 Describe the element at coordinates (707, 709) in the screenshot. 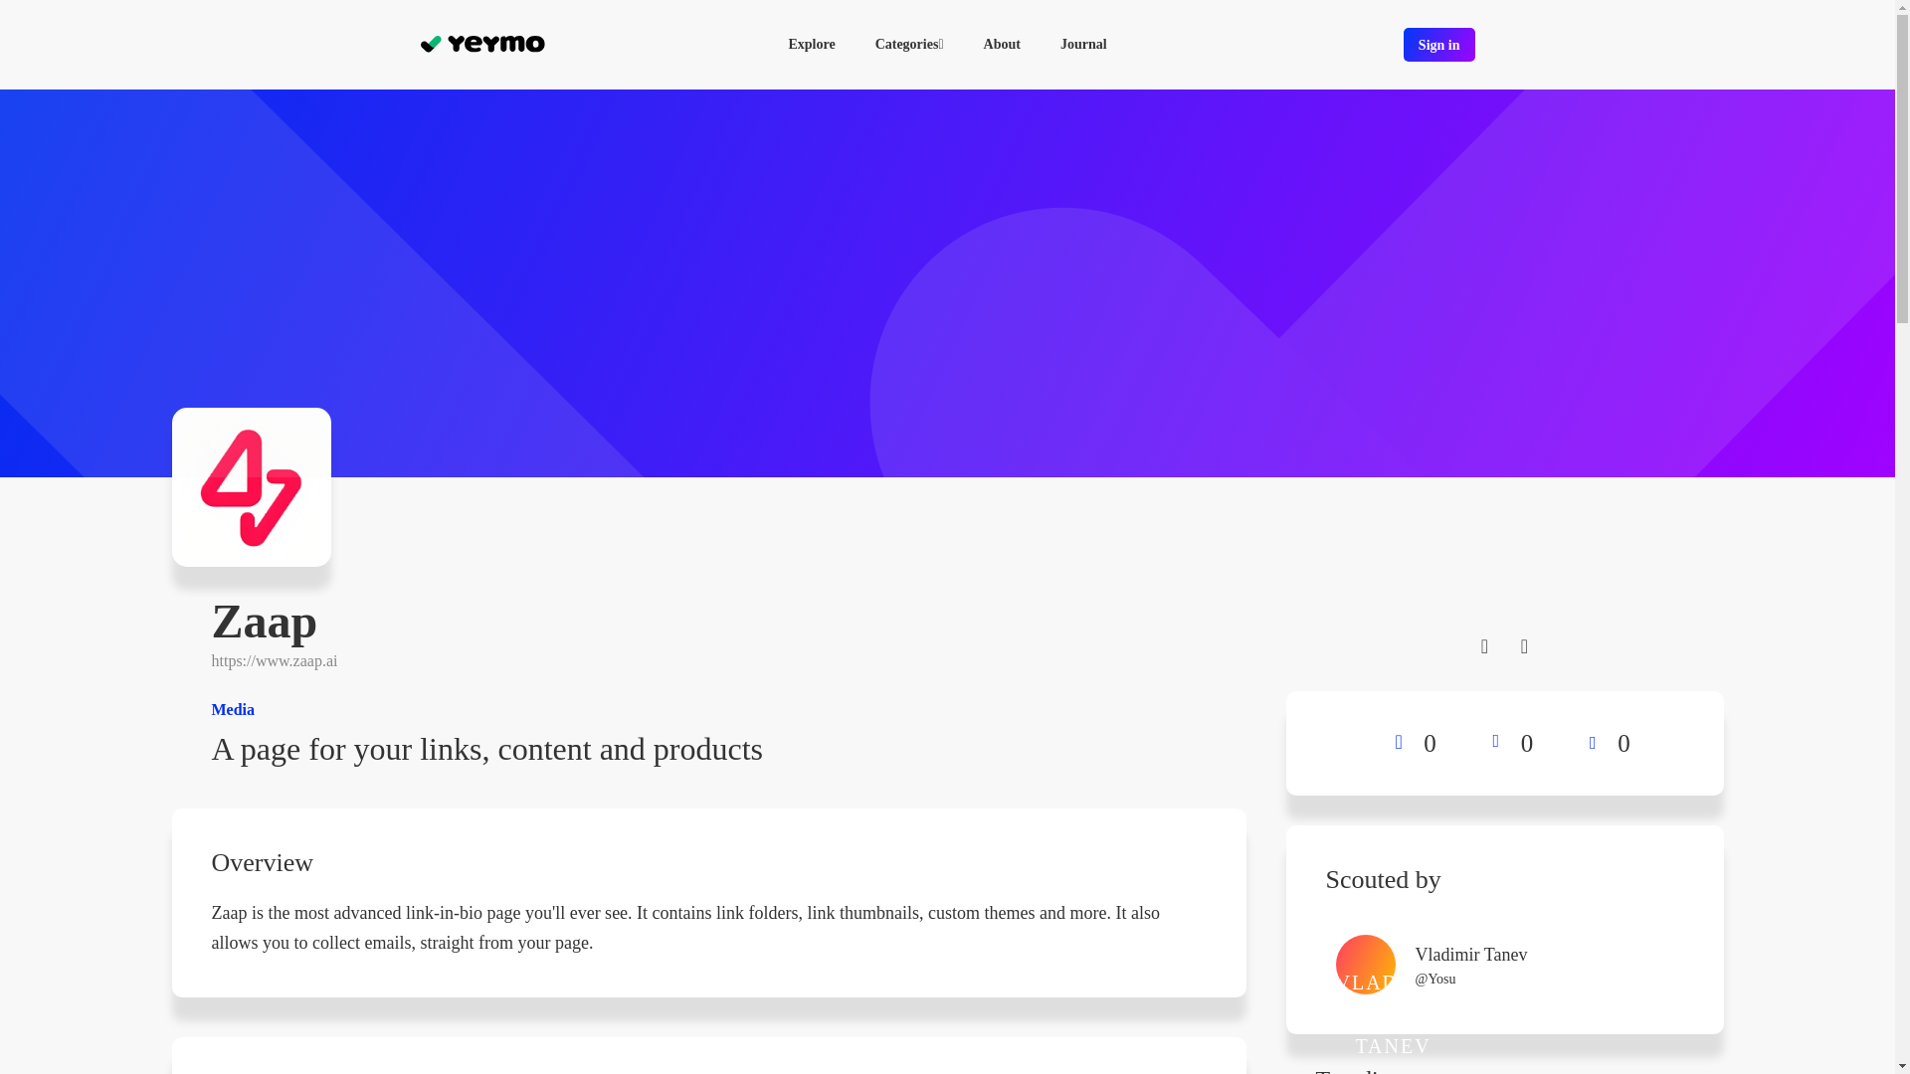

I see `Media` at that location.